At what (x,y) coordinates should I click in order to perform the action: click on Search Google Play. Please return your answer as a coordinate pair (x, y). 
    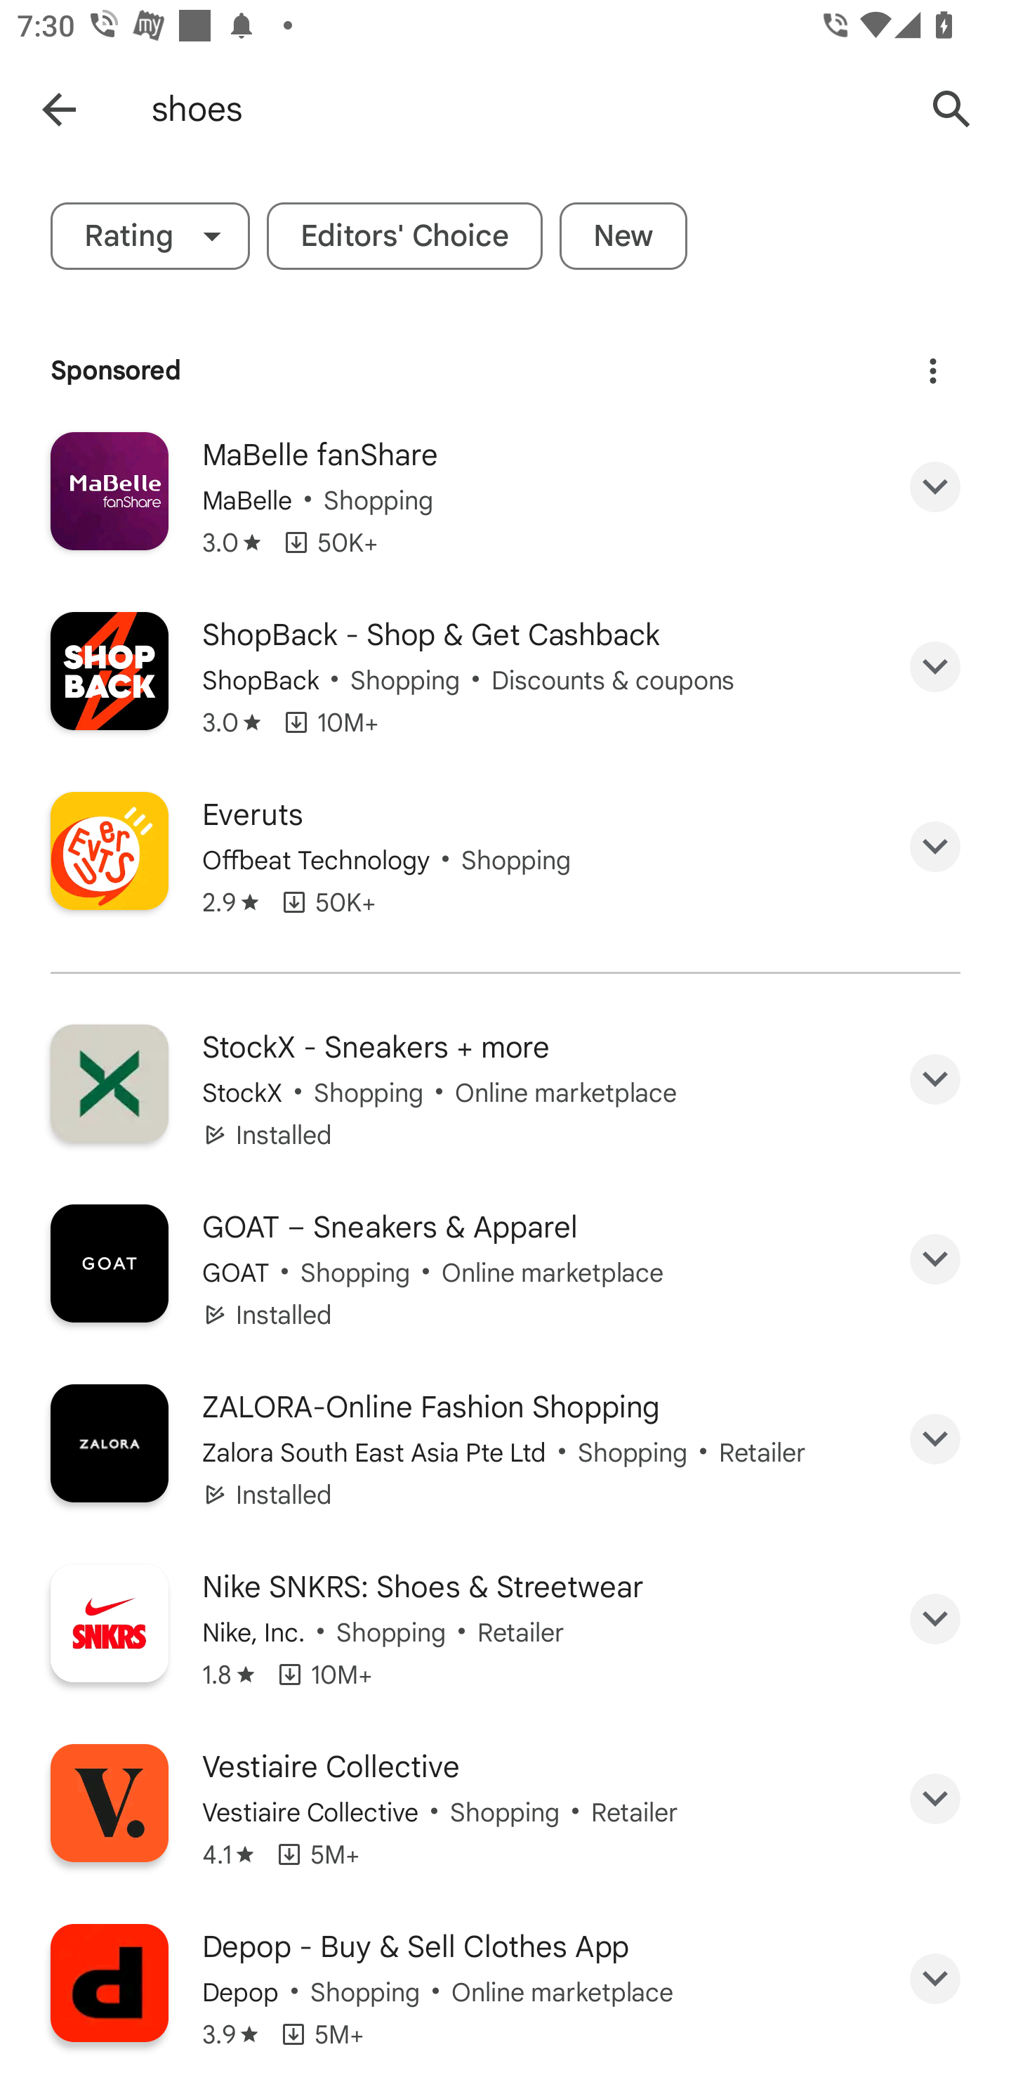
    Looking at the image, I should click on (952, 108).